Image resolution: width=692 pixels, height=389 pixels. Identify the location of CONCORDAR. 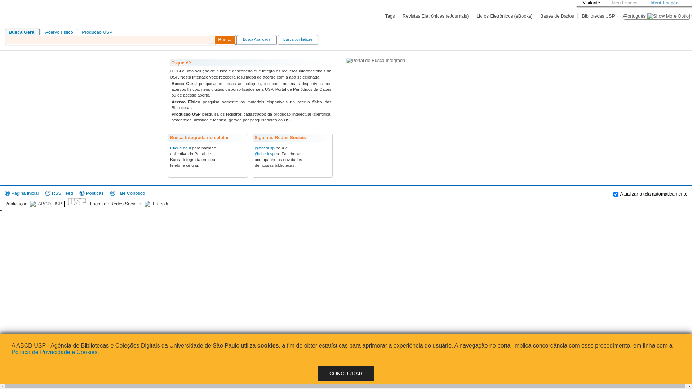
(346, 374).